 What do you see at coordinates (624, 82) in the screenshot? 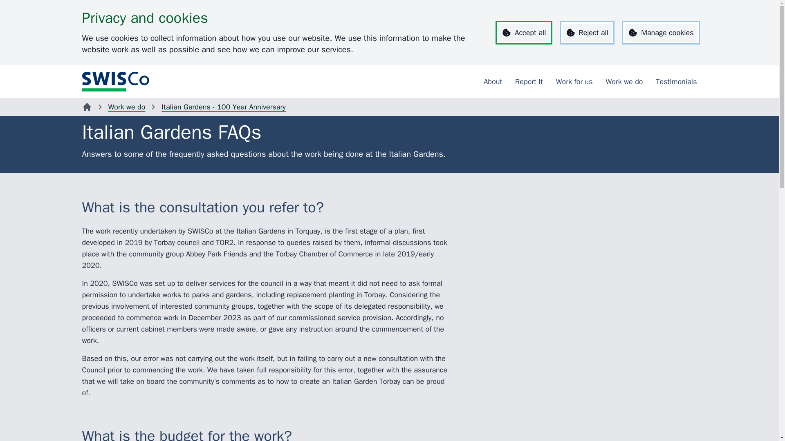
I see `Work we do` at bounding box center [624, 82].